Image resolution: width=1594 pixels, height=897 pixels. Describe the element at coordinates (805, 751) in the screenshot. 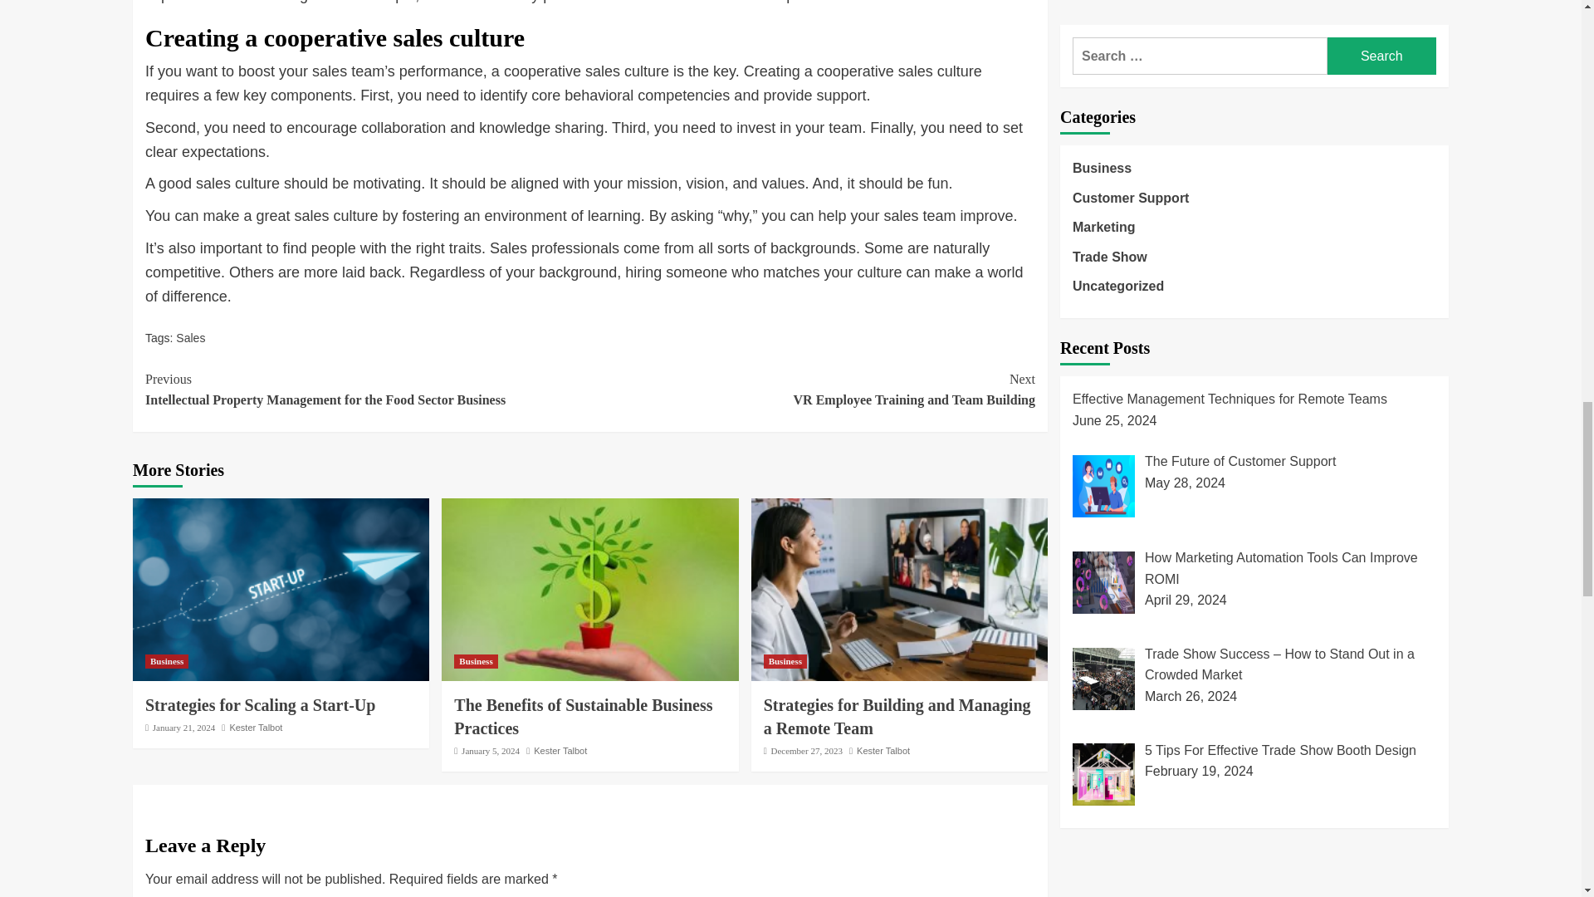

I see `December 27, 2023` at that location.